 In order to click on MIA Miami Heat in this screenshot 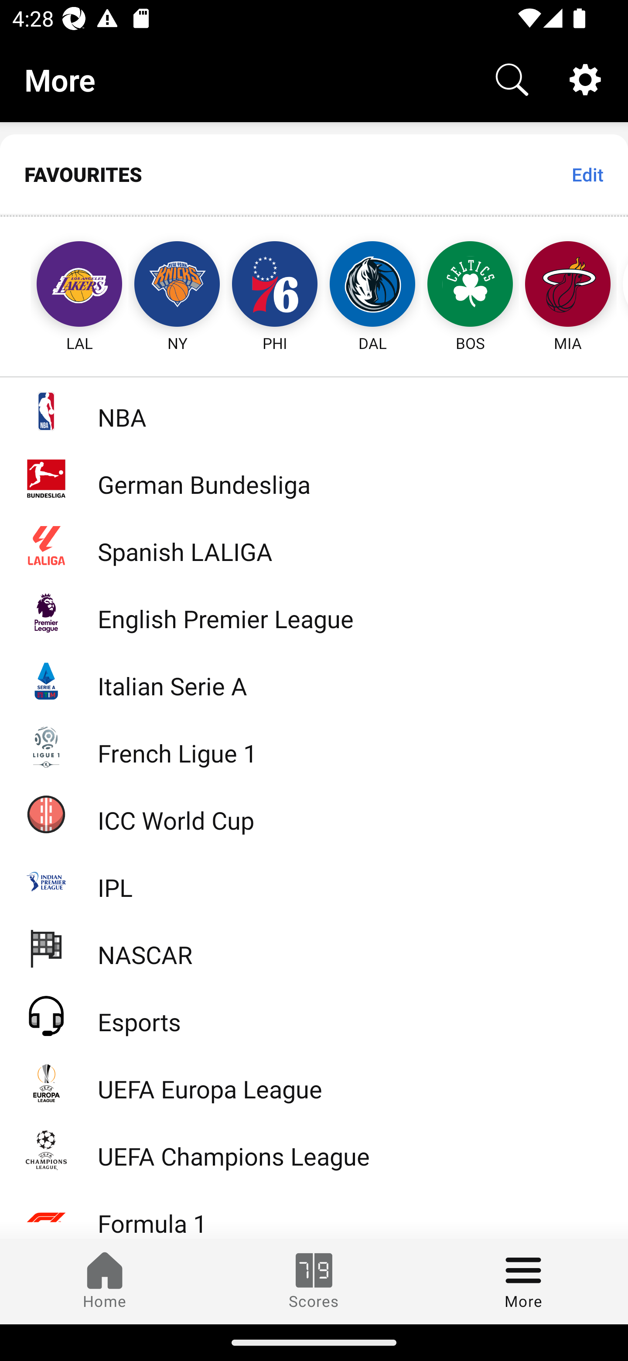, I will do `click(568, 285)`.